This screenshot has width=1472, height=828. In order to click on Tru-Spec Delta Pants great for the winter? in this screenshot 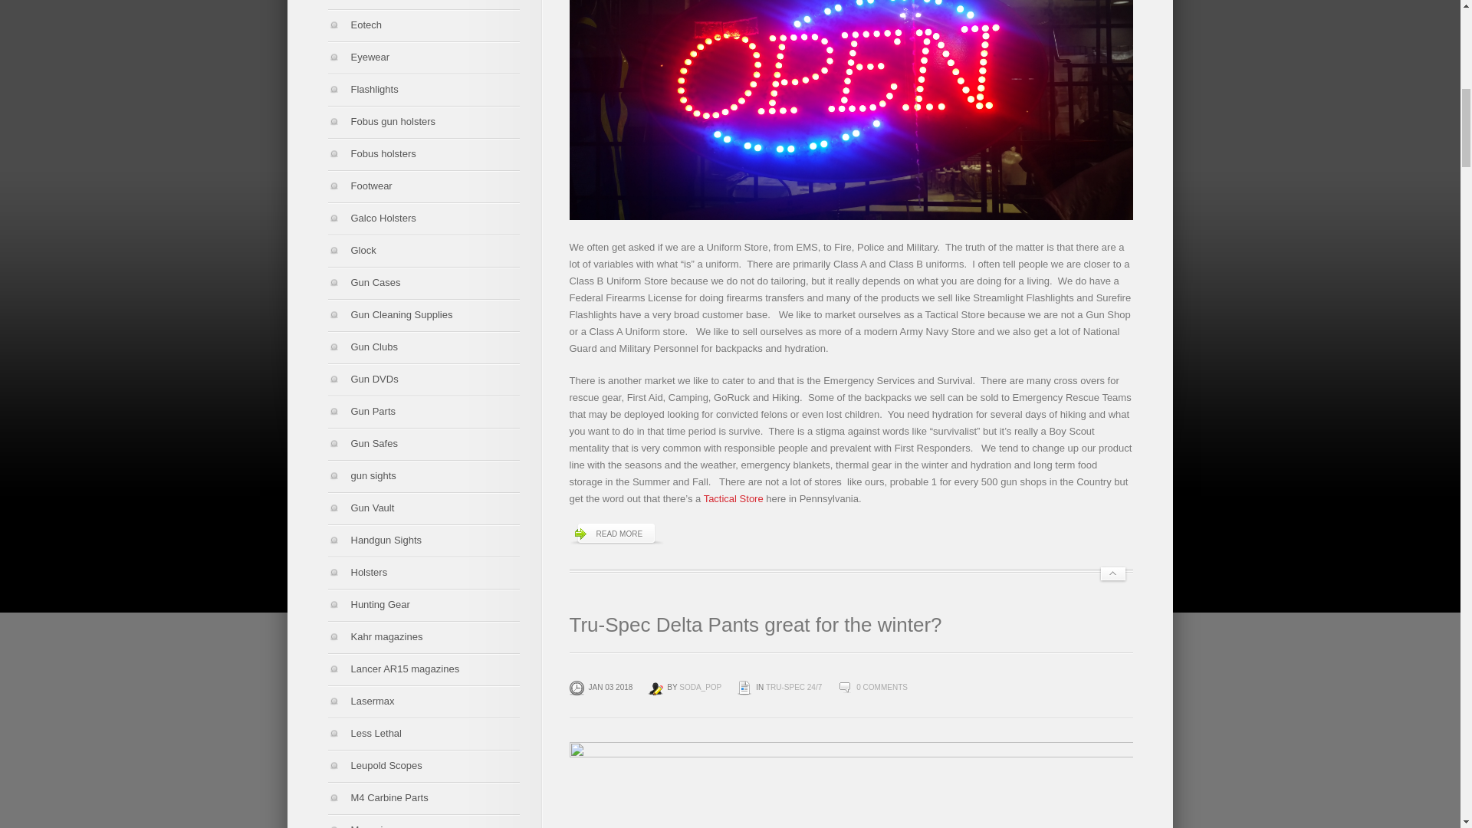, I will do `click(754, 625)`.